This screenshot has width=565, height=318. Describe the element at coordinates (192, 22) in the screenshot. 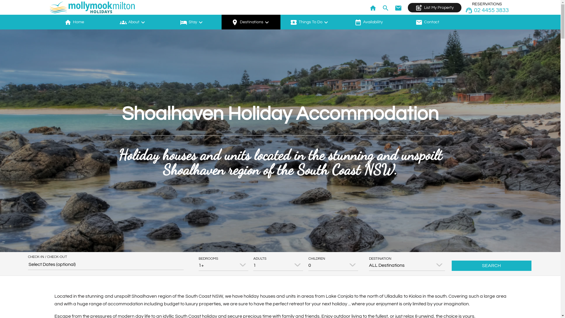

I see `hotelStayexpand_more` at that location.